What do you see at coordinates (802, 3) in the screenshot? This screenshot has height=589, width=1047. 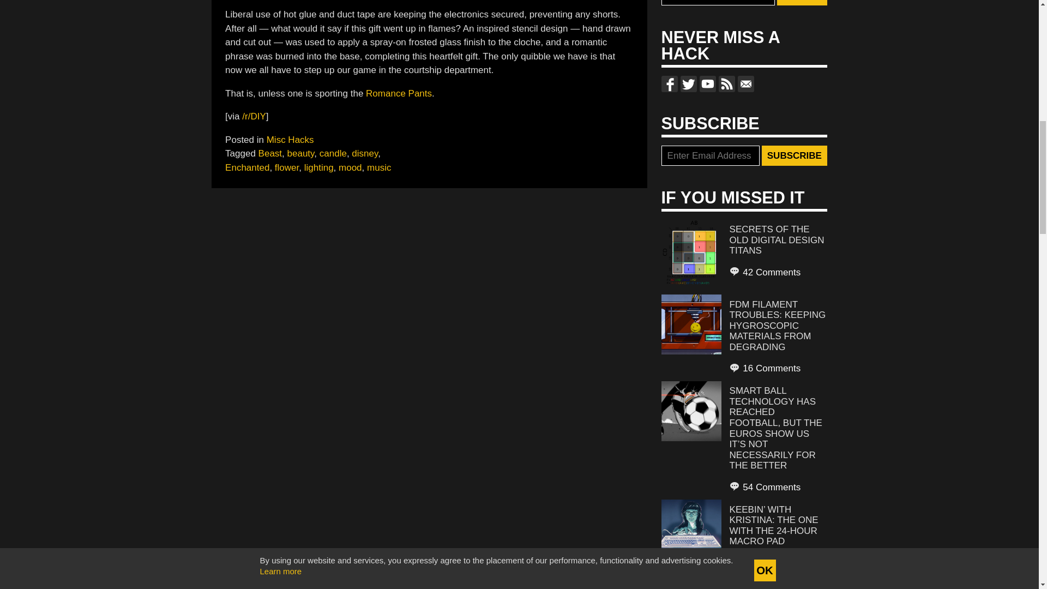 I see `Search` at bounding box center [802, 3].